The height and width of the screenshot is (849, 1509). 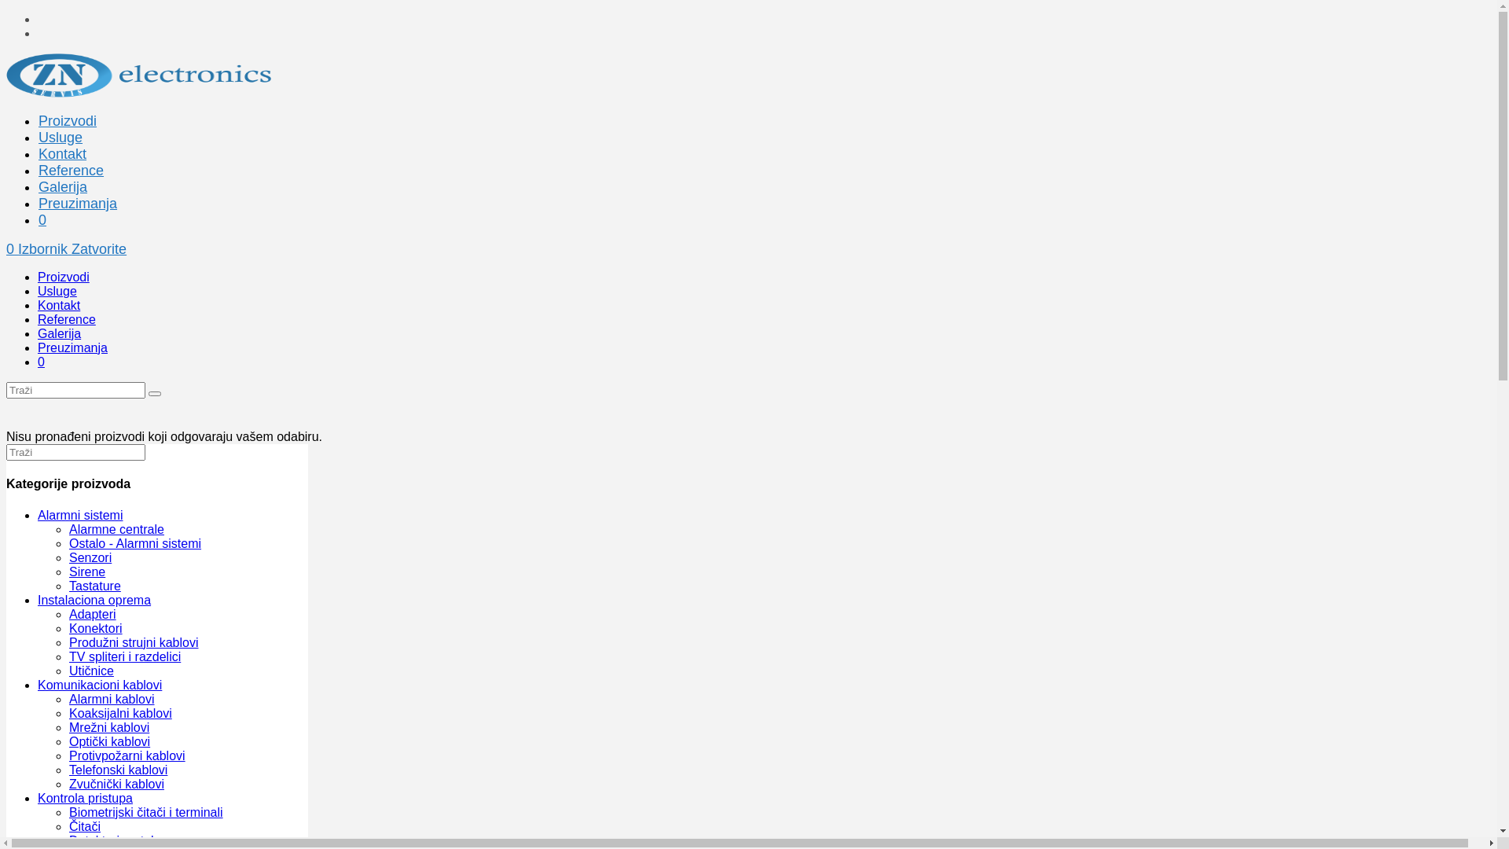 What do you see at coordinates (100, 685) in the screenshot?
I see `Komunikacioni kablovi` at bounding box center [100, 685].